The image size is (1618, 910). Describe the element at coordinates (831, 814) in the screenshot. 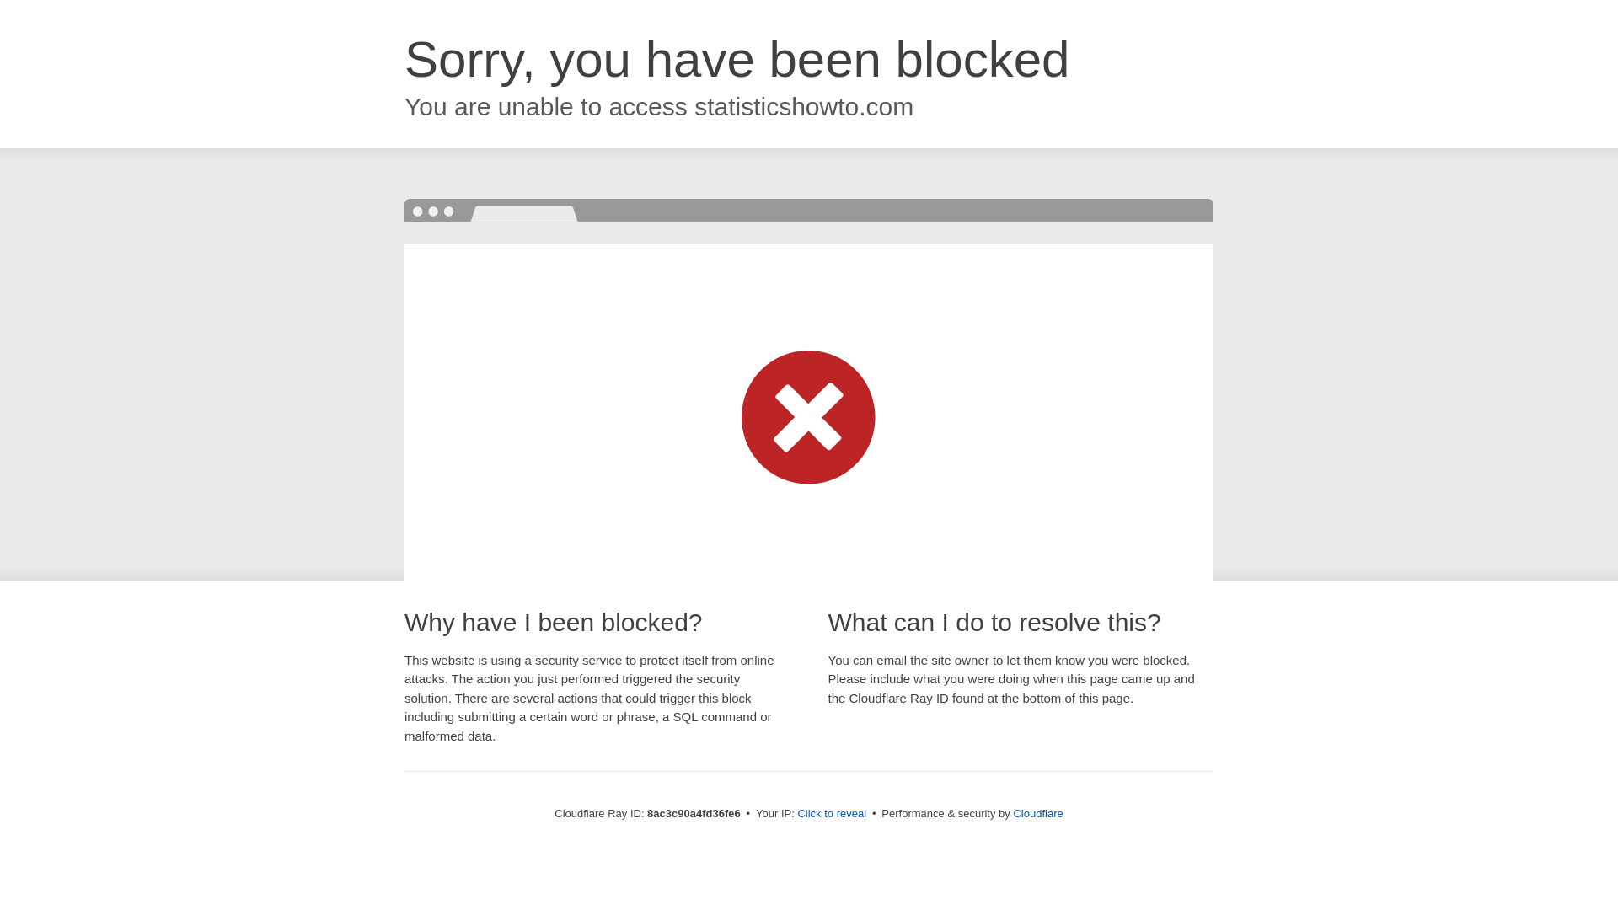

I see `Click to reveal` at that location.